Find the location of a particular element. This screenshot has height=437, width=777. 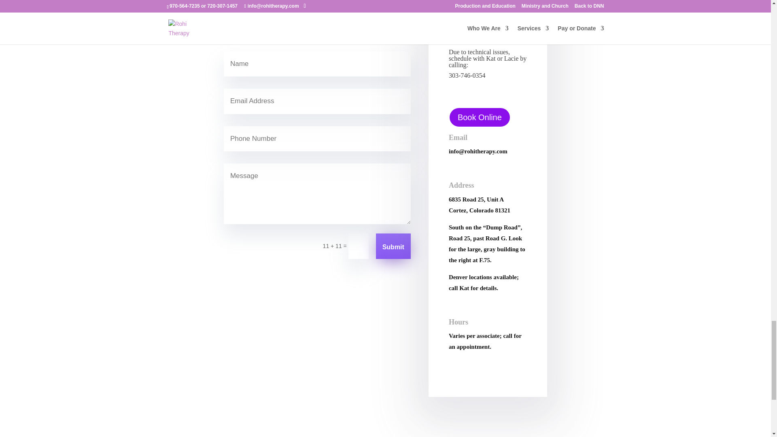

Submit is located at coordinates (393, 246).